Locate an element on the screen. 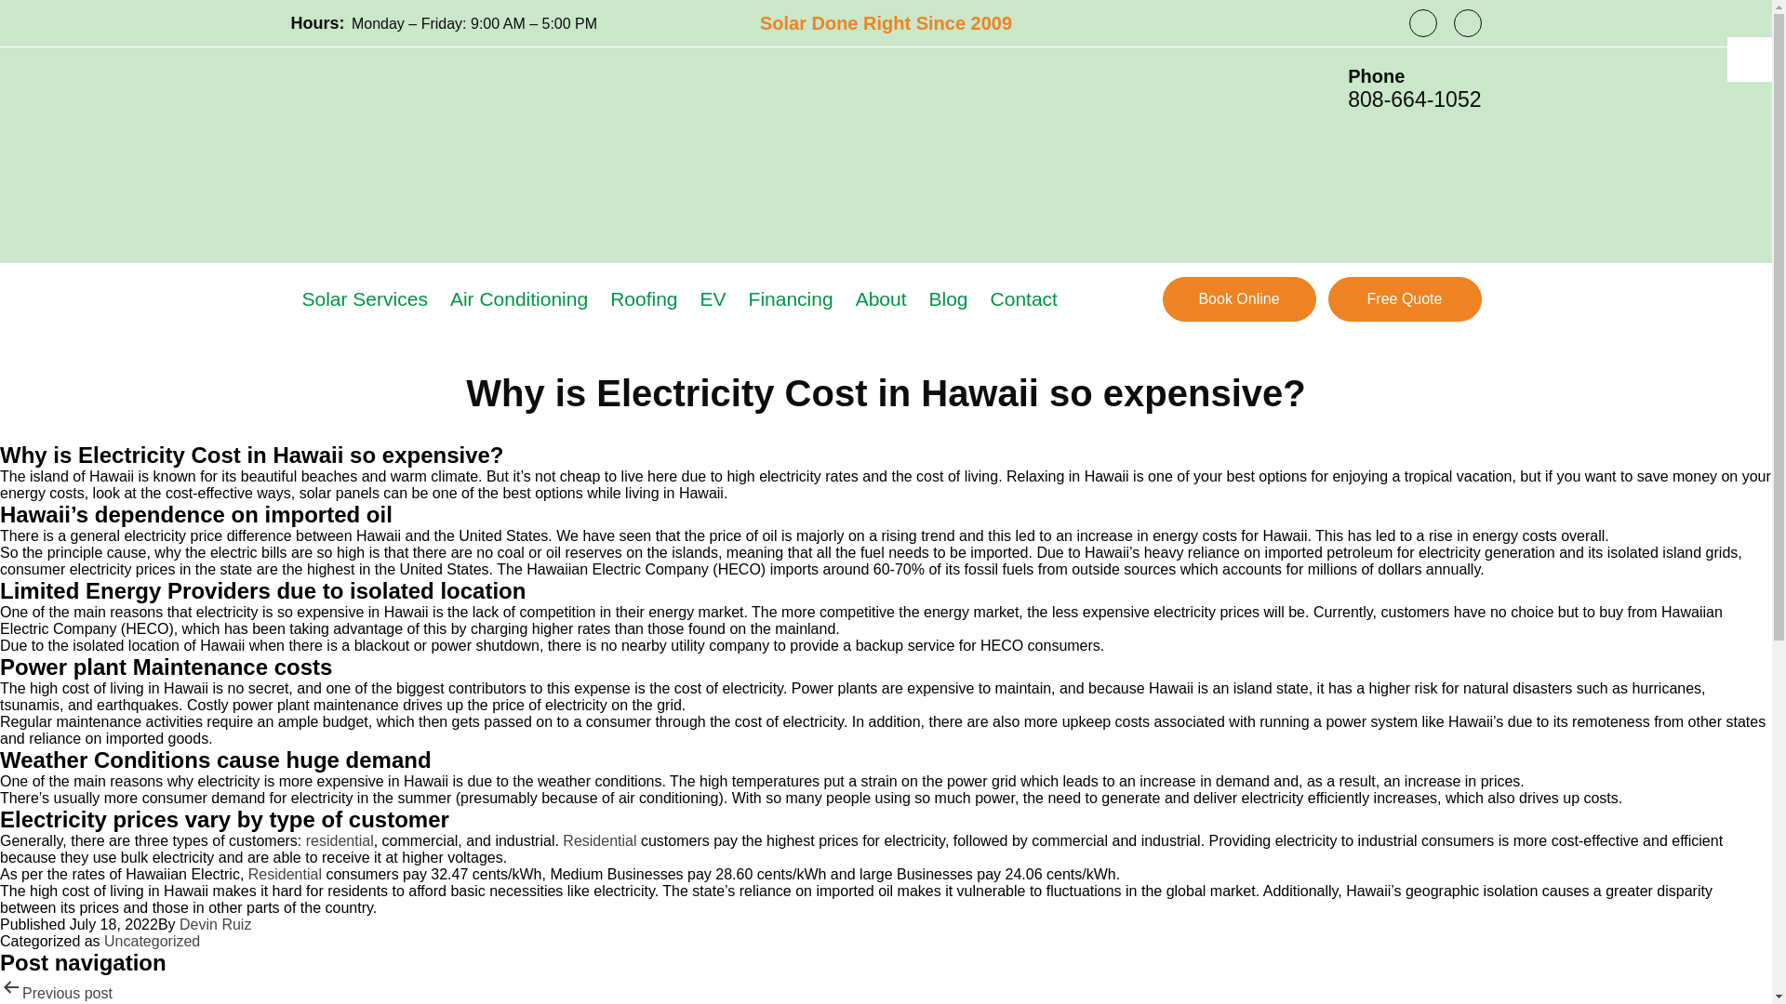 This screenshot has width=1786, height=1004. Solar Services is located at coordinates (364, 299).